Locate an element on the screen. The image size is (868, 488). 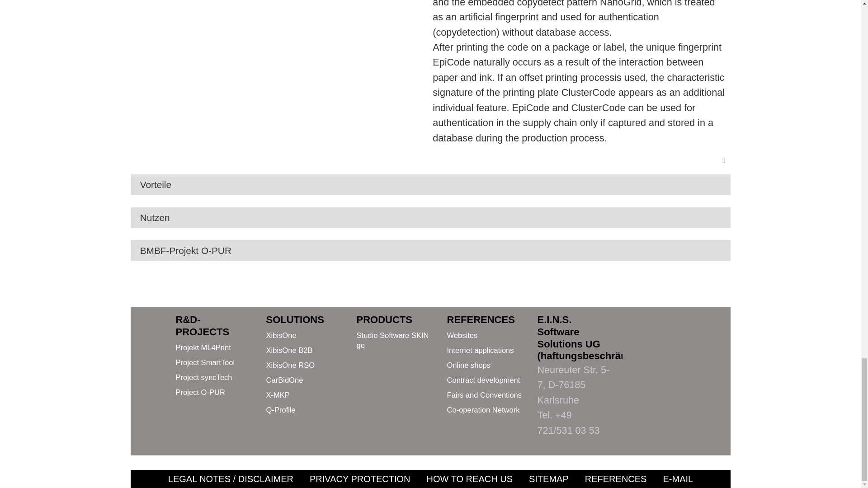
XibisOne B2B is located at coordinates (289, 350).